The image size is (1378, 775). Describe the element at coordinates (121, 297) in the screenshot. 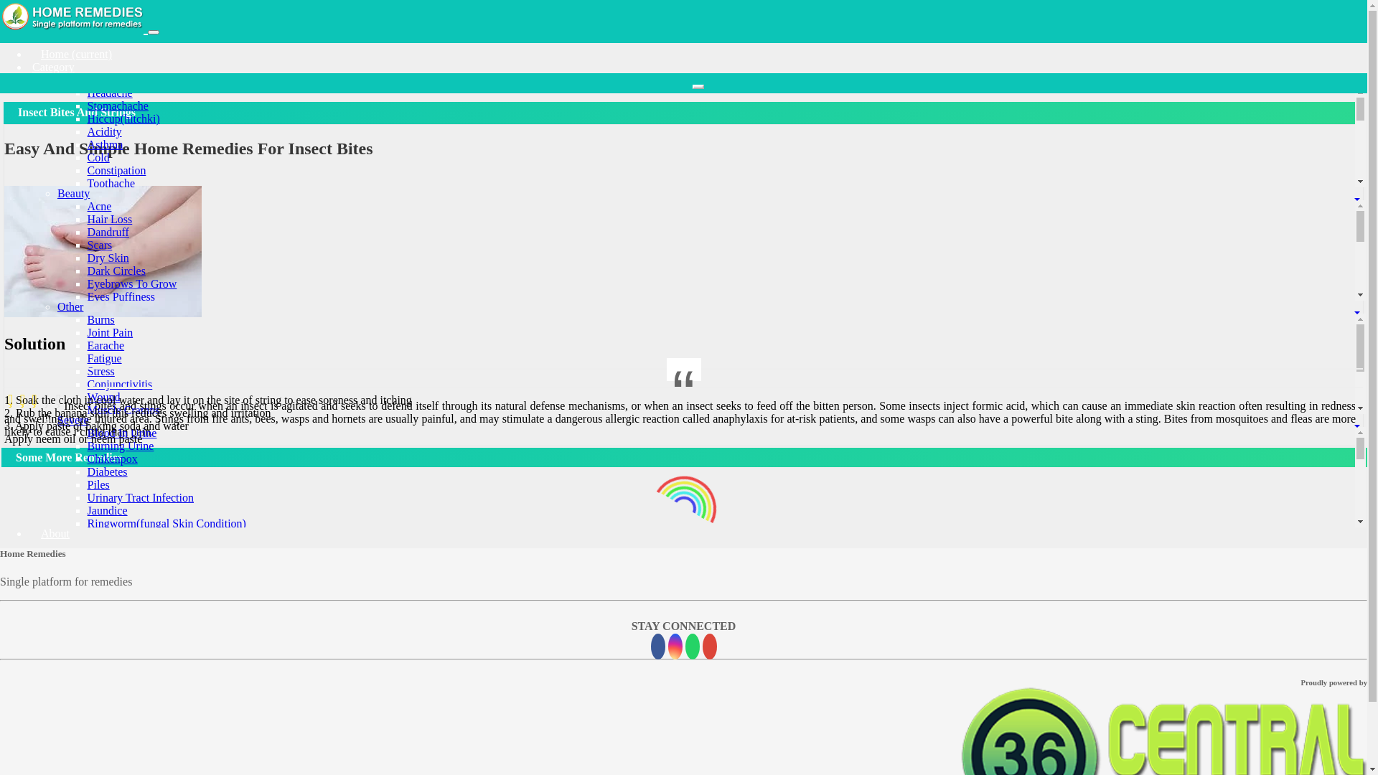

I see `Eyes Puffiness` at that location.